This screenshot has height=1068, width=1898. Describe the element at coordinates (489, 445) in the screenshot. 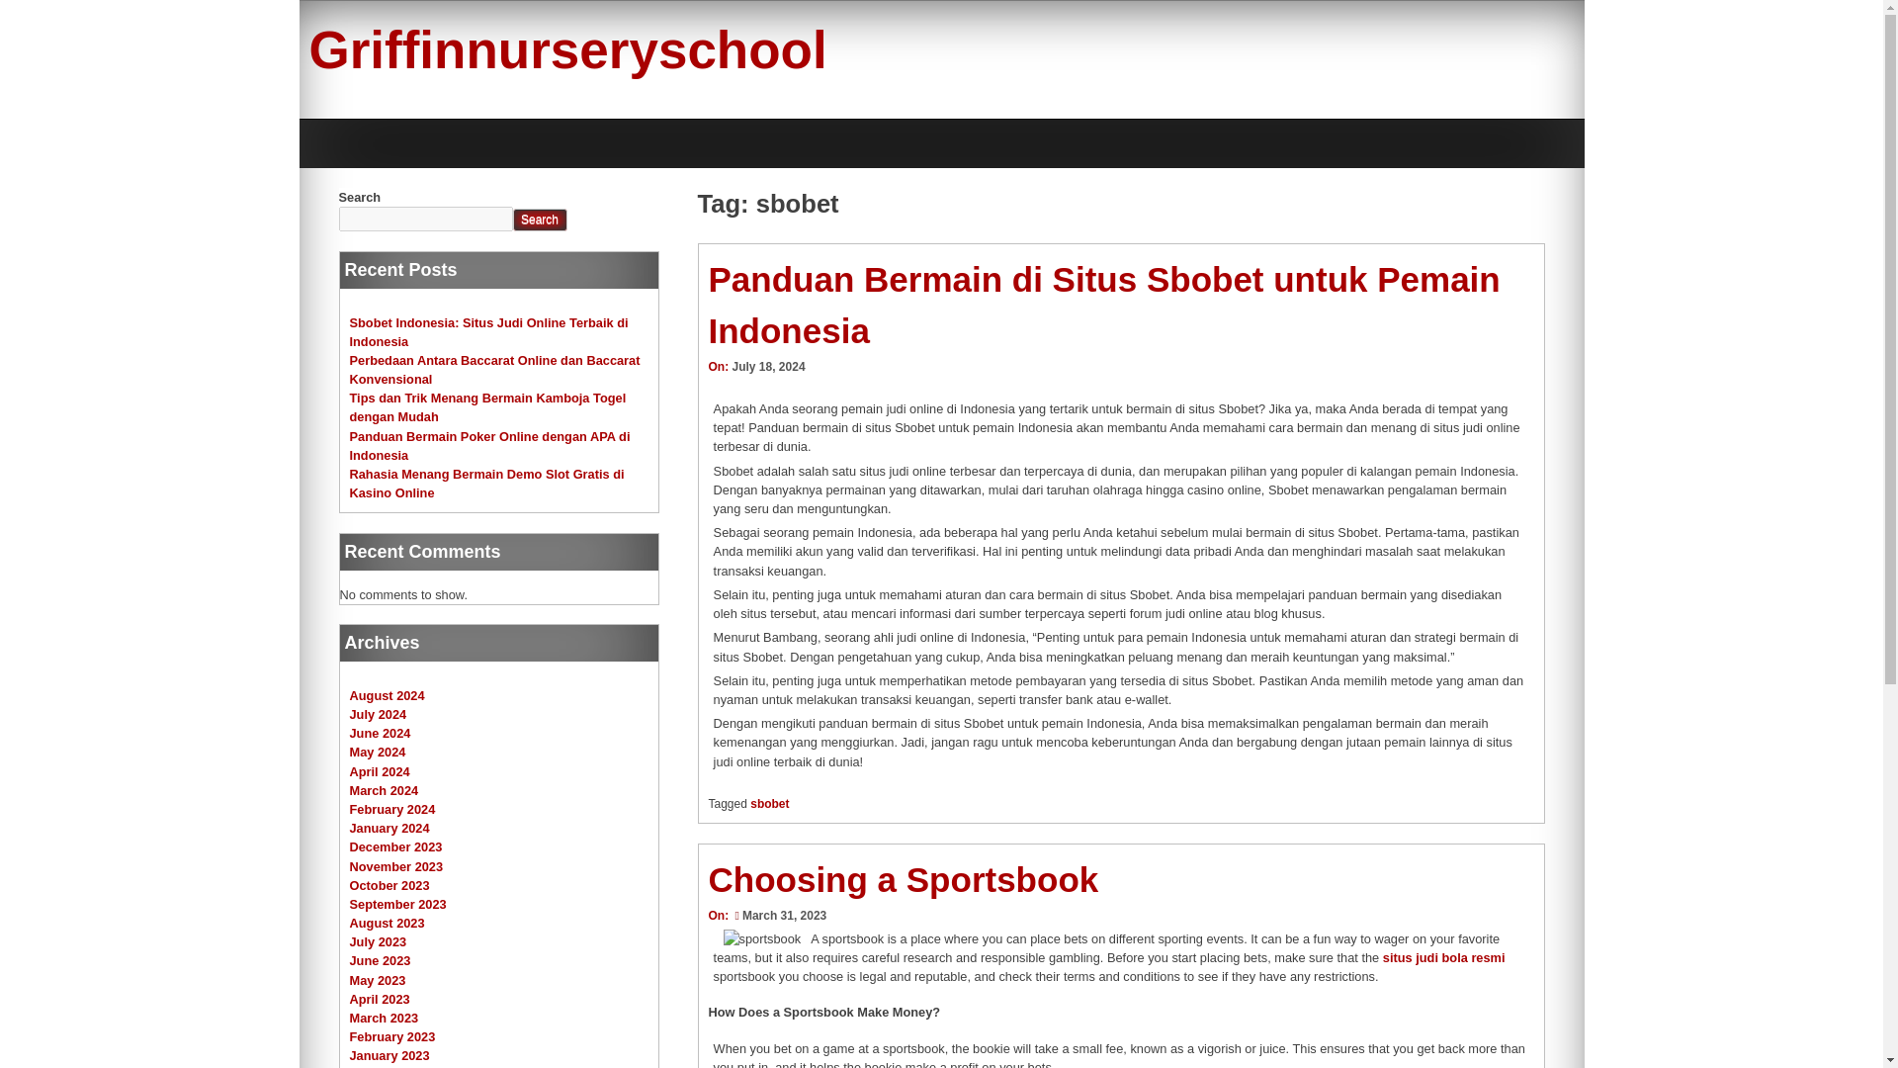

I see `Panduan Bermain Poker Online dengan APA di Indonesia` at that location.